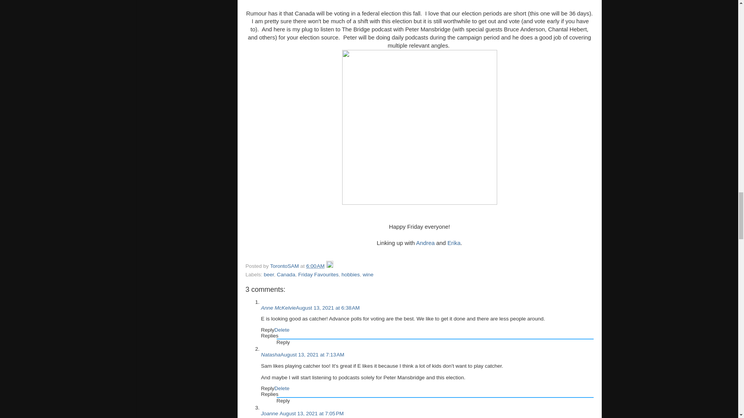 Image resolution: width=744 pixels, height=418 pixels. What do you see at coordinates (270, 355) in the screenshot?
I see `Natasha` at bounding box center [270, 355].